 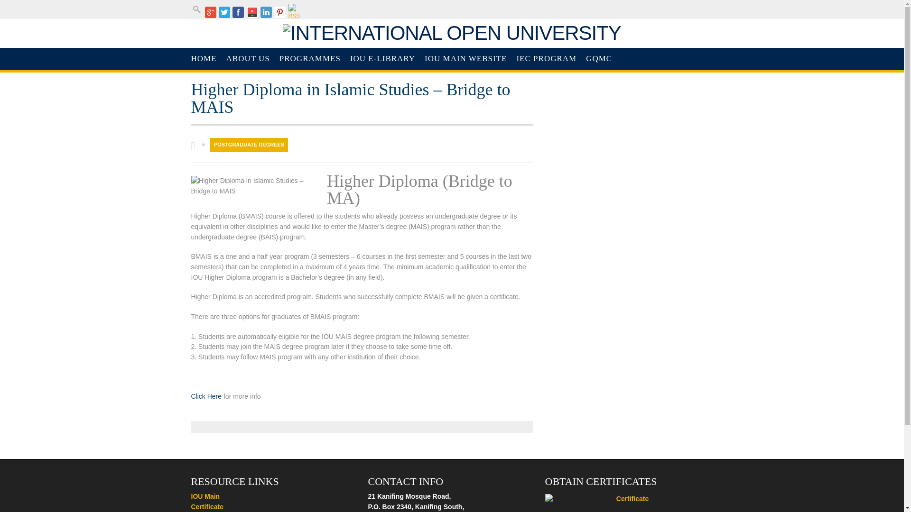 What do you see at coordinates (224, 12) in the screenshot?
I see `Twitter` at bounding box center [224, 12].